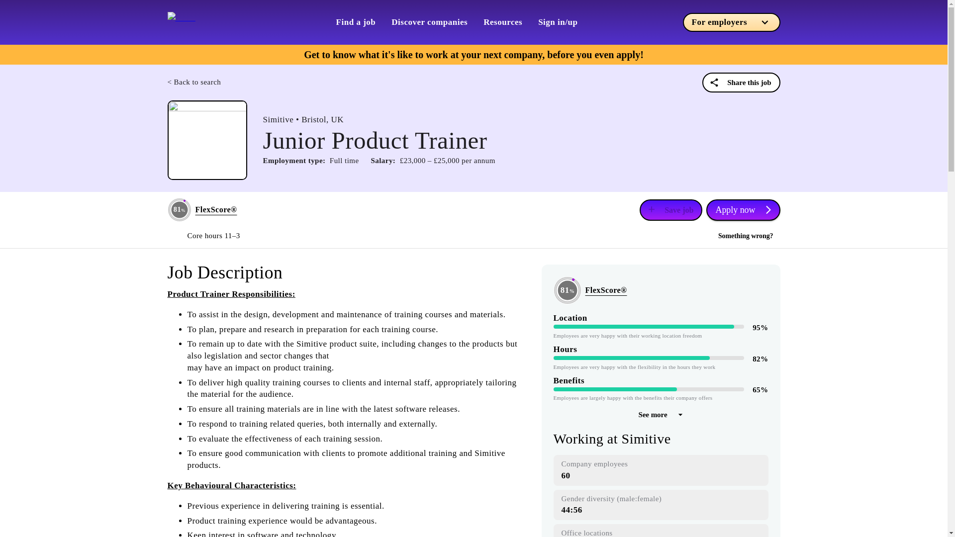  I want to click on Save job, so click(670, 209).